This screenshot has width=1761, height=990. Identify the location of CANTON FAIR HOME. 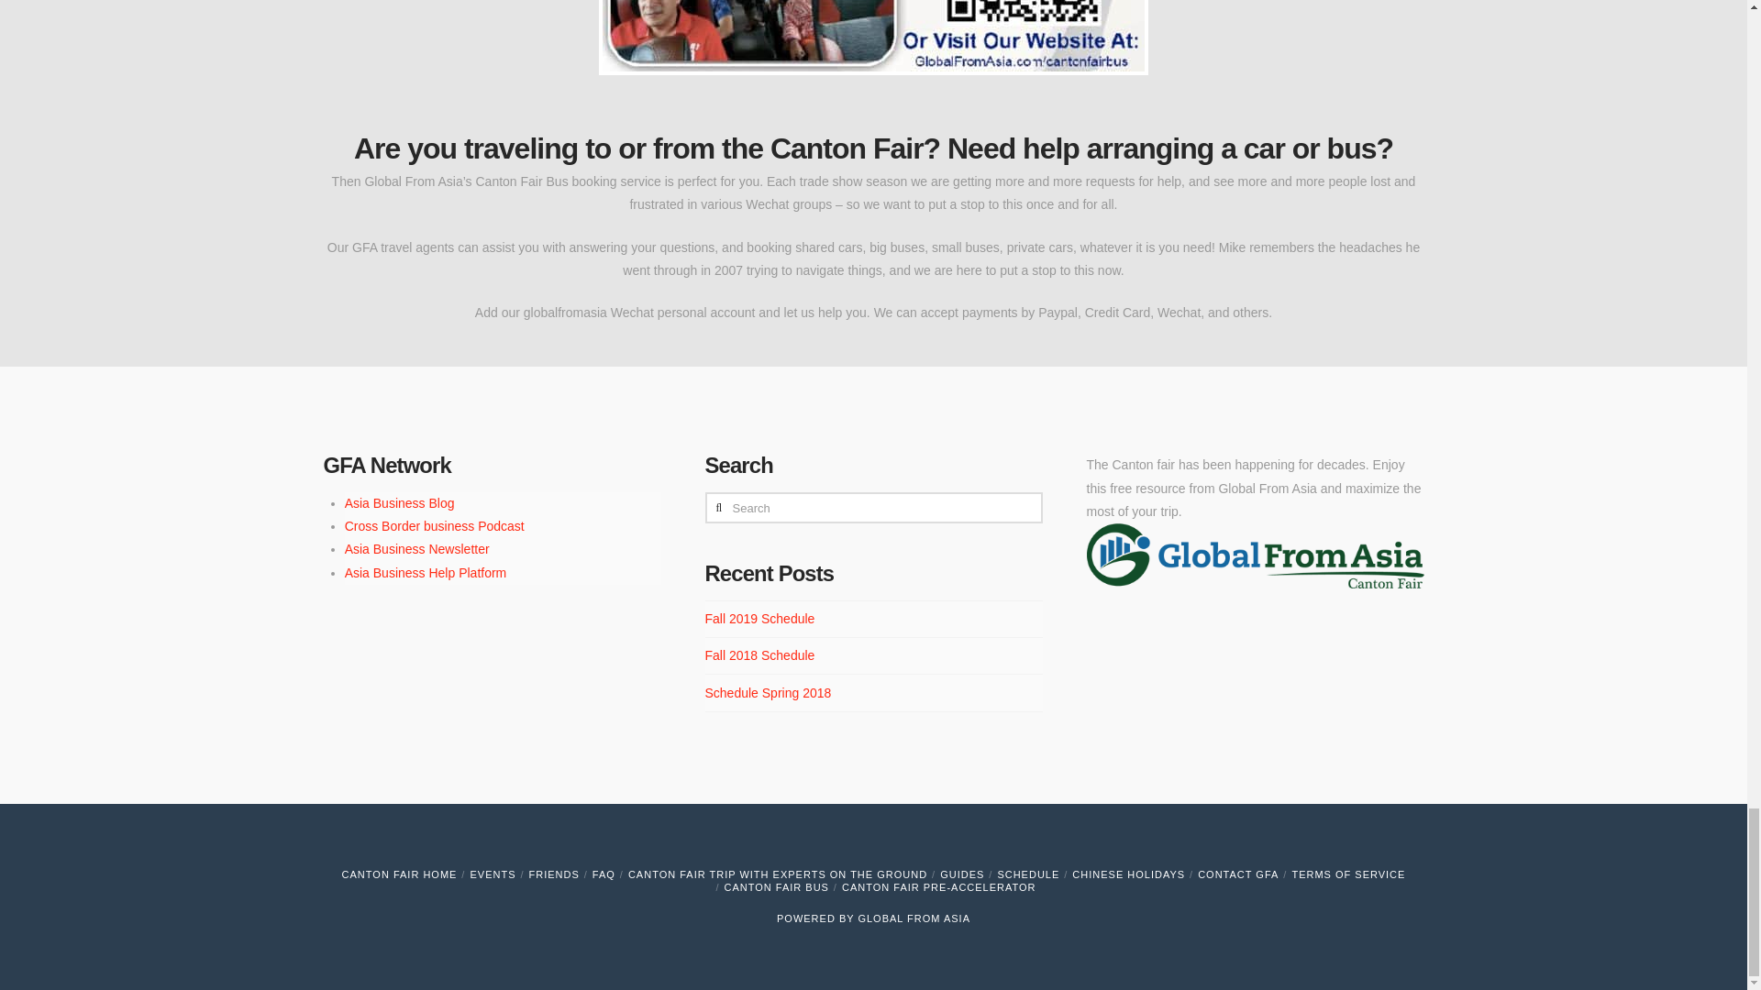
(400, 874).